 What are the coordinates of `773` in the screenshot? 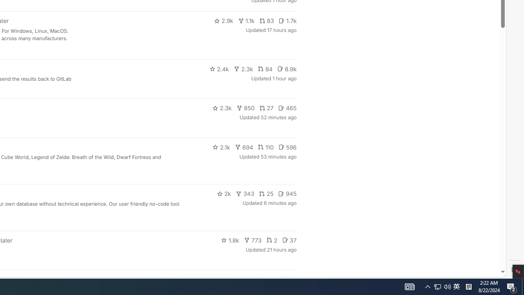 It's located at (253, 240).